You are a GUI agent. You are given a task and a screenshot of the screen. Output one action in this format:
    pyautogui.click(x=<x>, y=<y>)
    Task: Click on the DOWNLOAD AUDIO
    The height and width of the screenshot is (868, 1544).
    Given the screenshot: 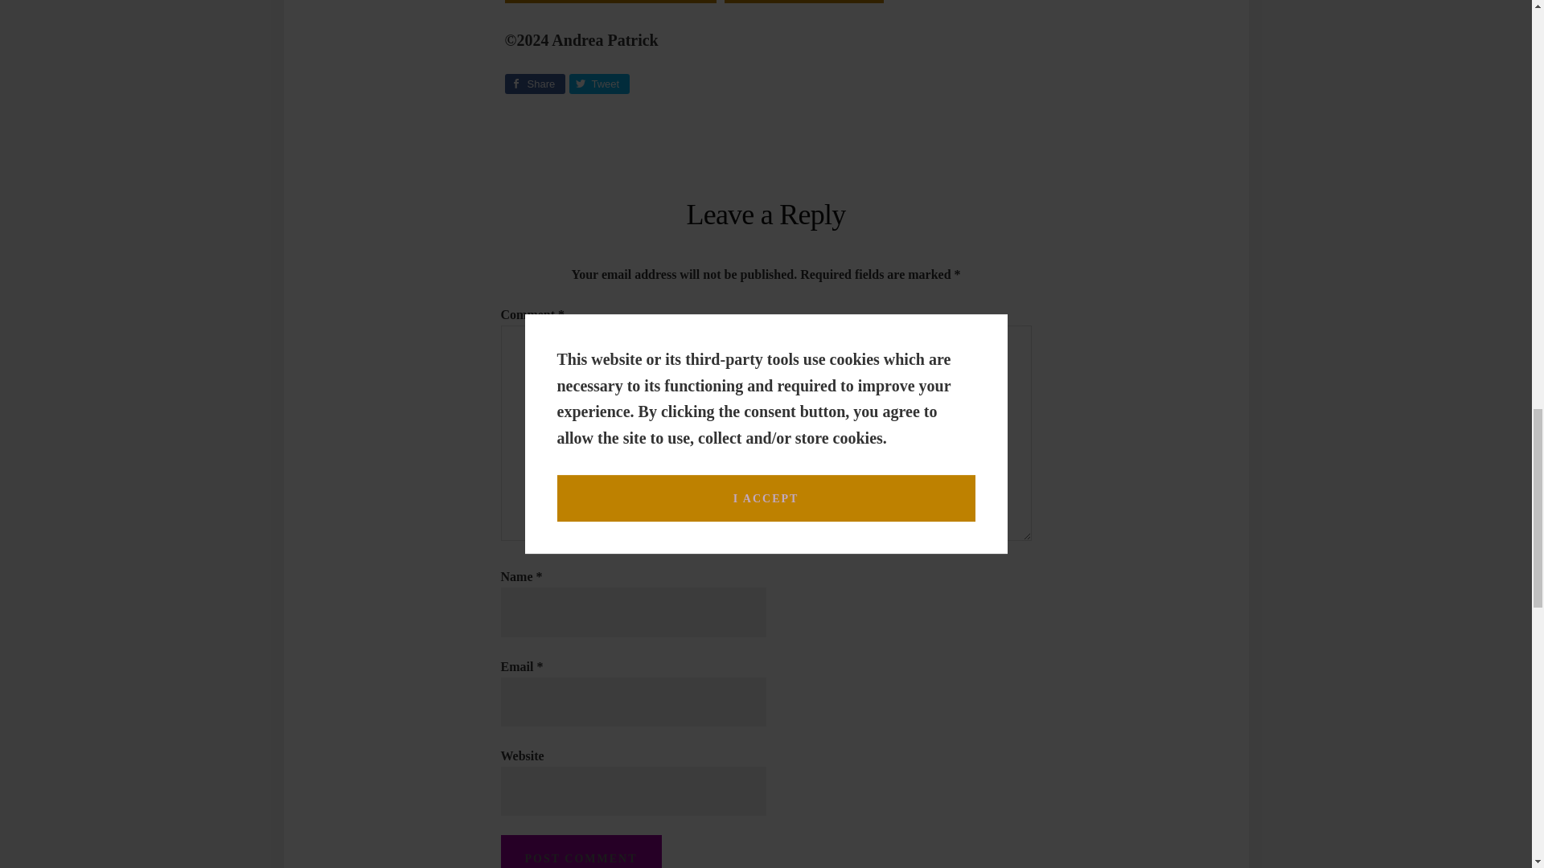 What is the action you would take?
    pyautogui.click(x=610, y=2)
    